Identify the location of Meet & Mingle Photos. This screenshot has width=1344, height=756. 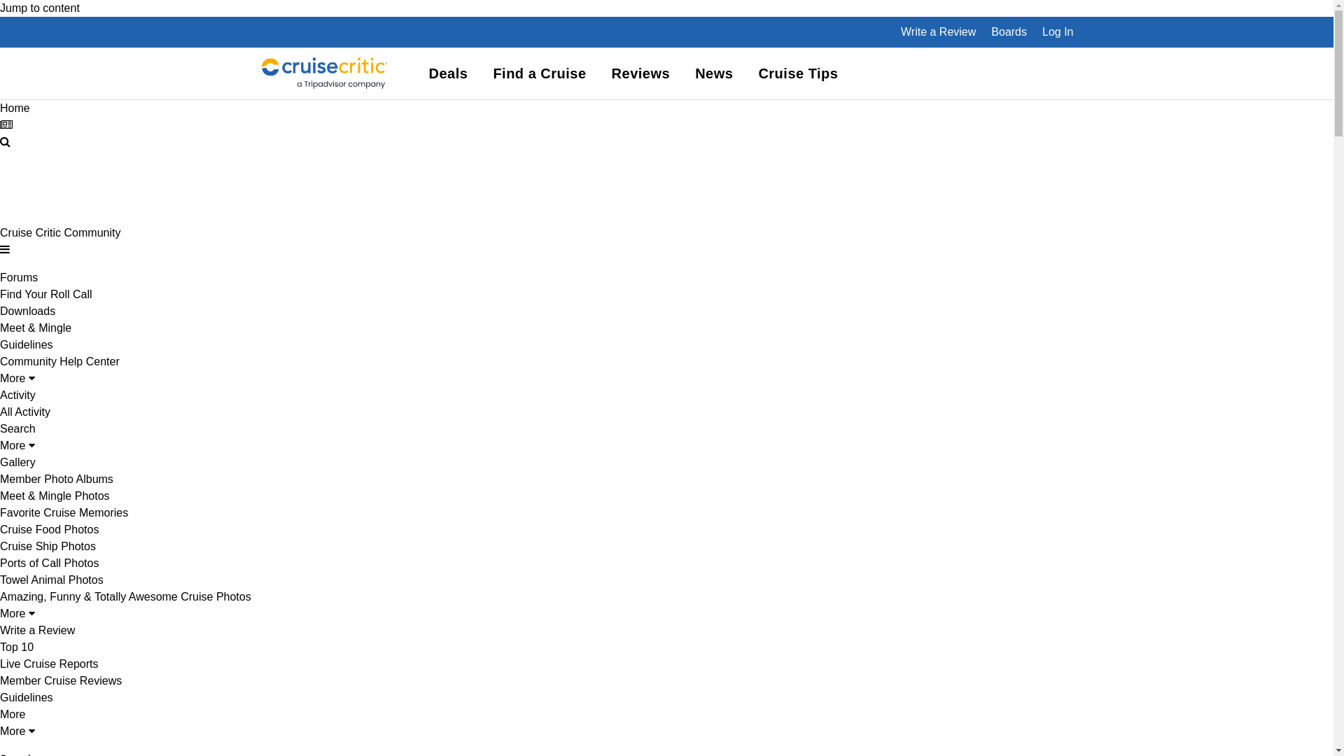
(55, 496).